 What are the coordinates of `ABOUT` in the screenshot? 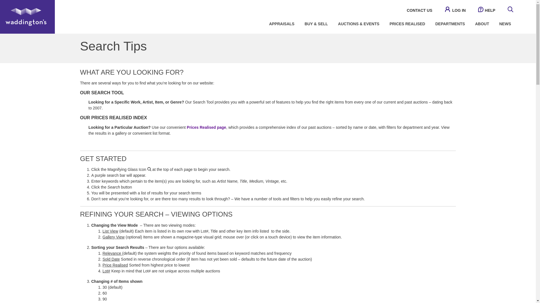 It's located at (482, 24).